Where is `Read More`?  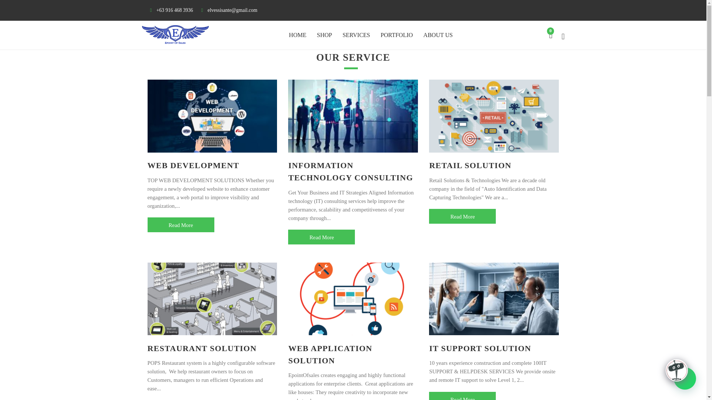 Read More is located at coordinates (462, 216).